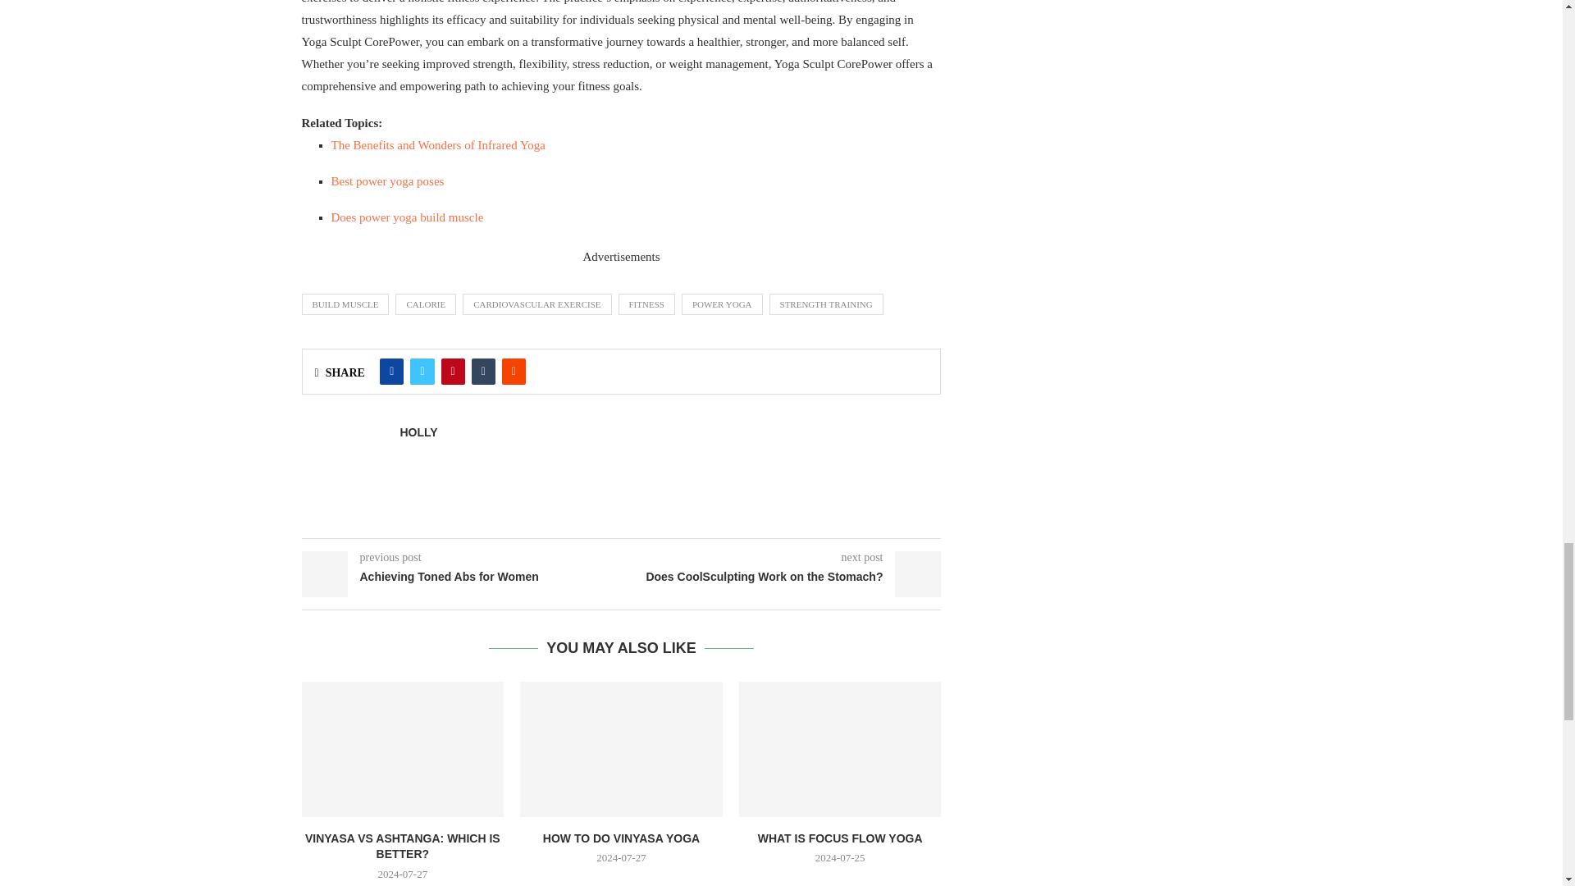  Describe the element at coordinates (621, 748) in the screenshot. I see `How To Do Vinyasa Yoga` at that location.